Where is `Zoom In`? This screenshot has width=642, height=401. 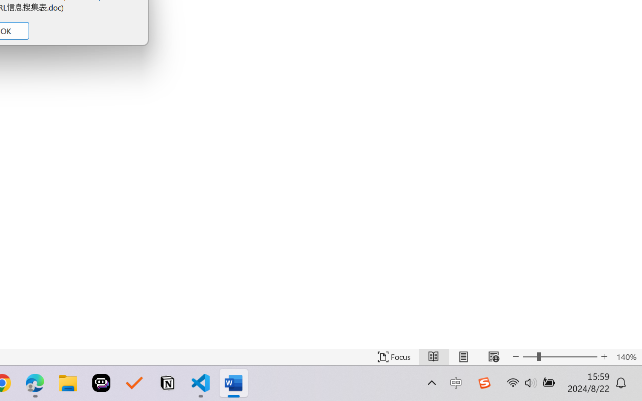 Zoom In is located at coordinates (569, 357).